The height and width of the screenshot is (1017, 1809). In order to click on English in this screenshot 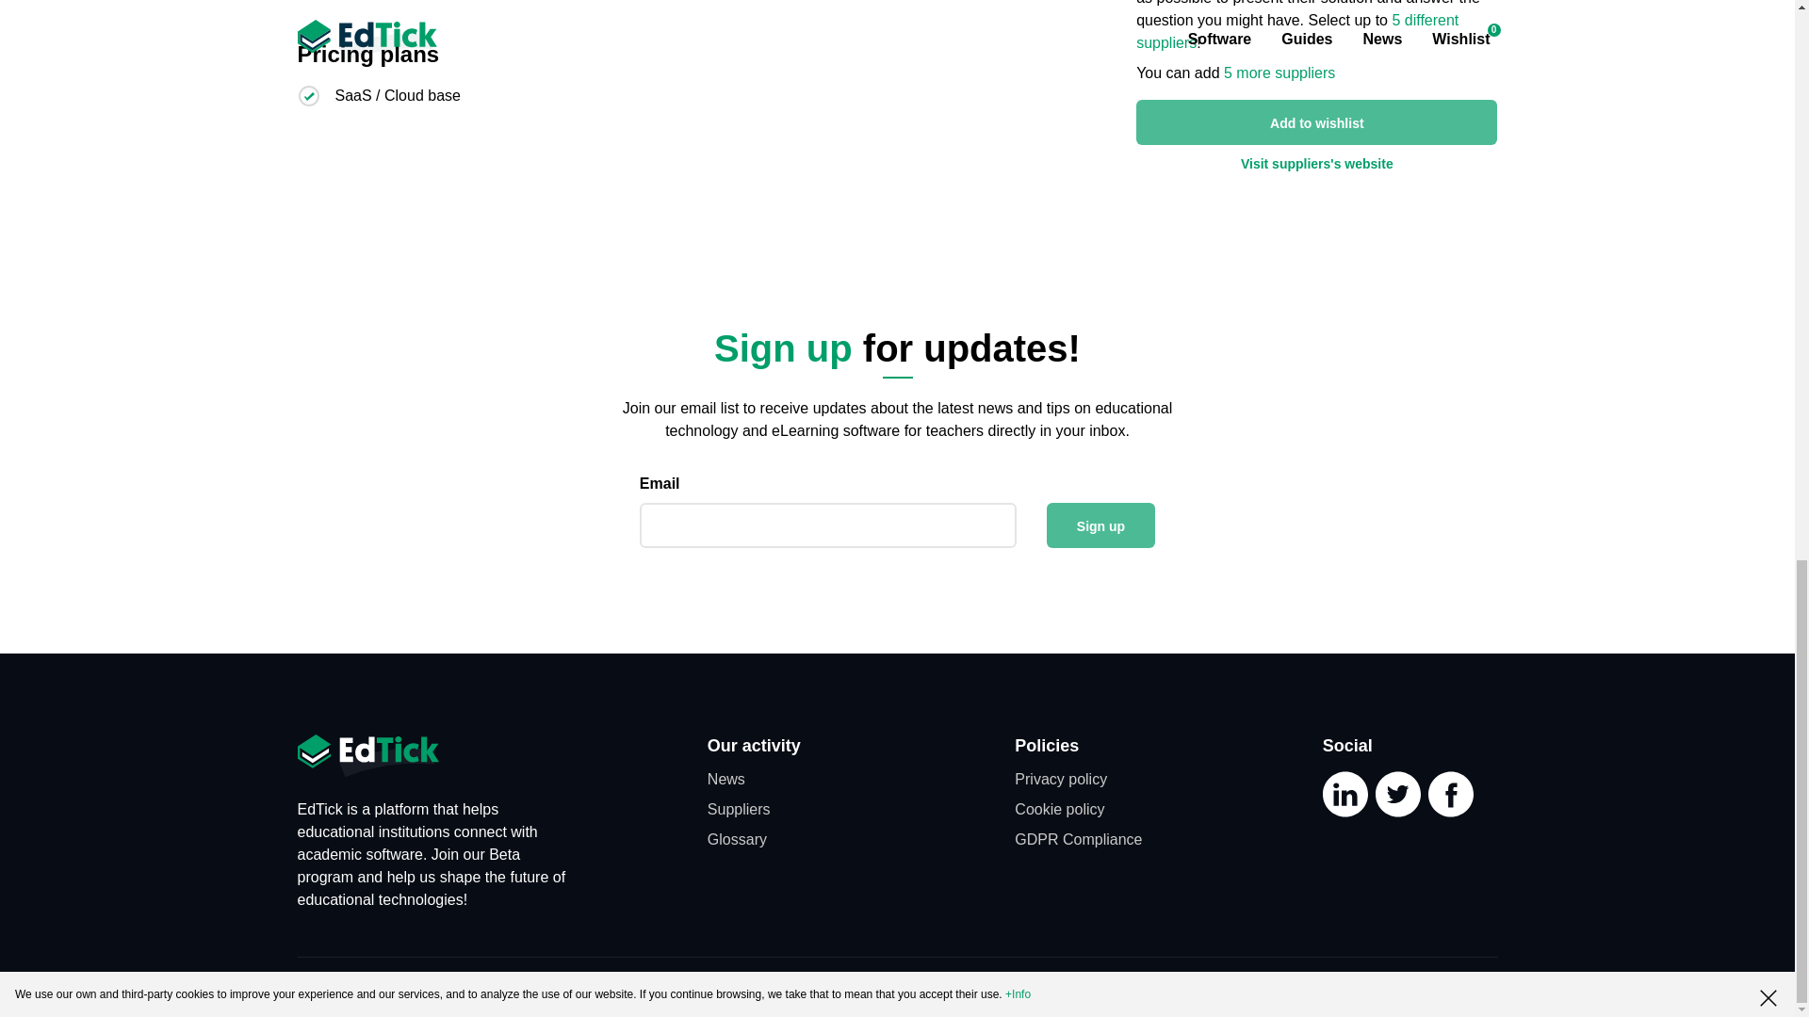, I will do `click(867, 987)`.